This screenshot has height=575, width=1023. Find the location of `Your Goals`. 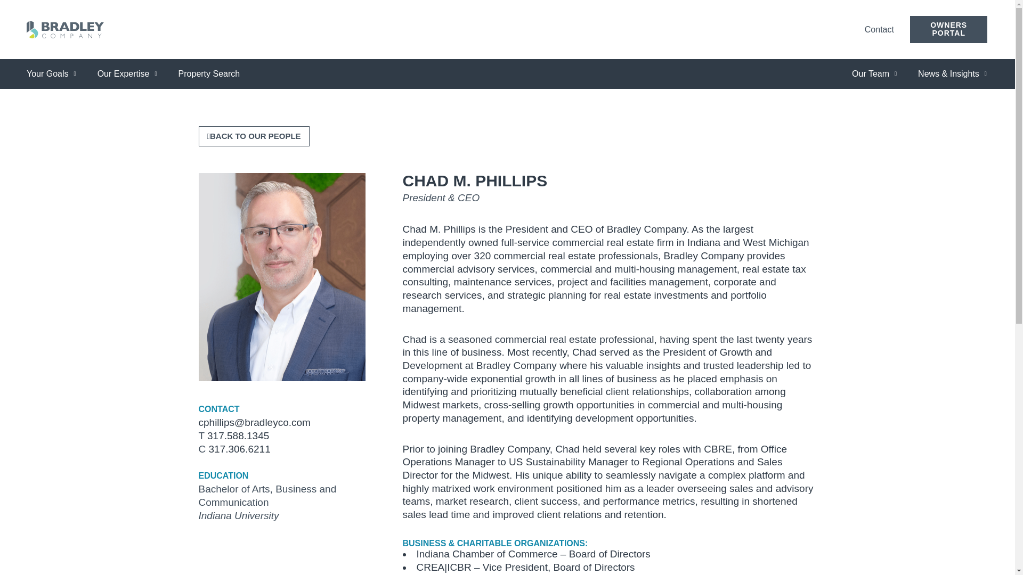

Your Goals is located at coordinates (51, 74).